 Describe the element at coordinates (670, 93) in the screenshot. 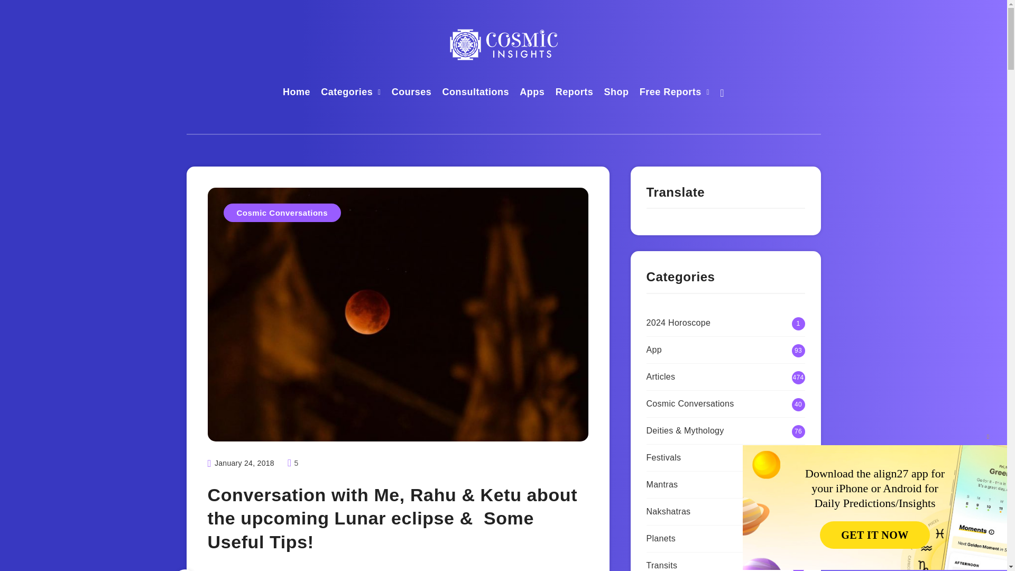

I see `Free Reports` at that location.